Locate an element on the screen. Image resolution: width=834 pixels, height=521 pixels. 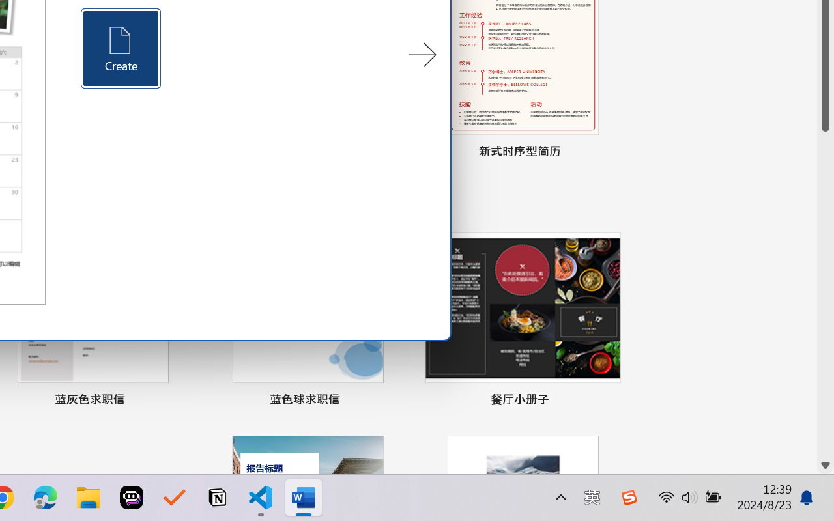
Pin to list is located at coordinates (609, 401).